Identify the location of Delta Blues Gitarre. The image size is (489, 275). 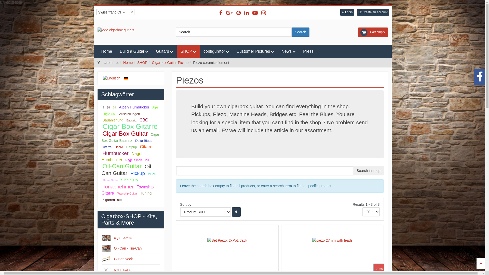
(127, 144).